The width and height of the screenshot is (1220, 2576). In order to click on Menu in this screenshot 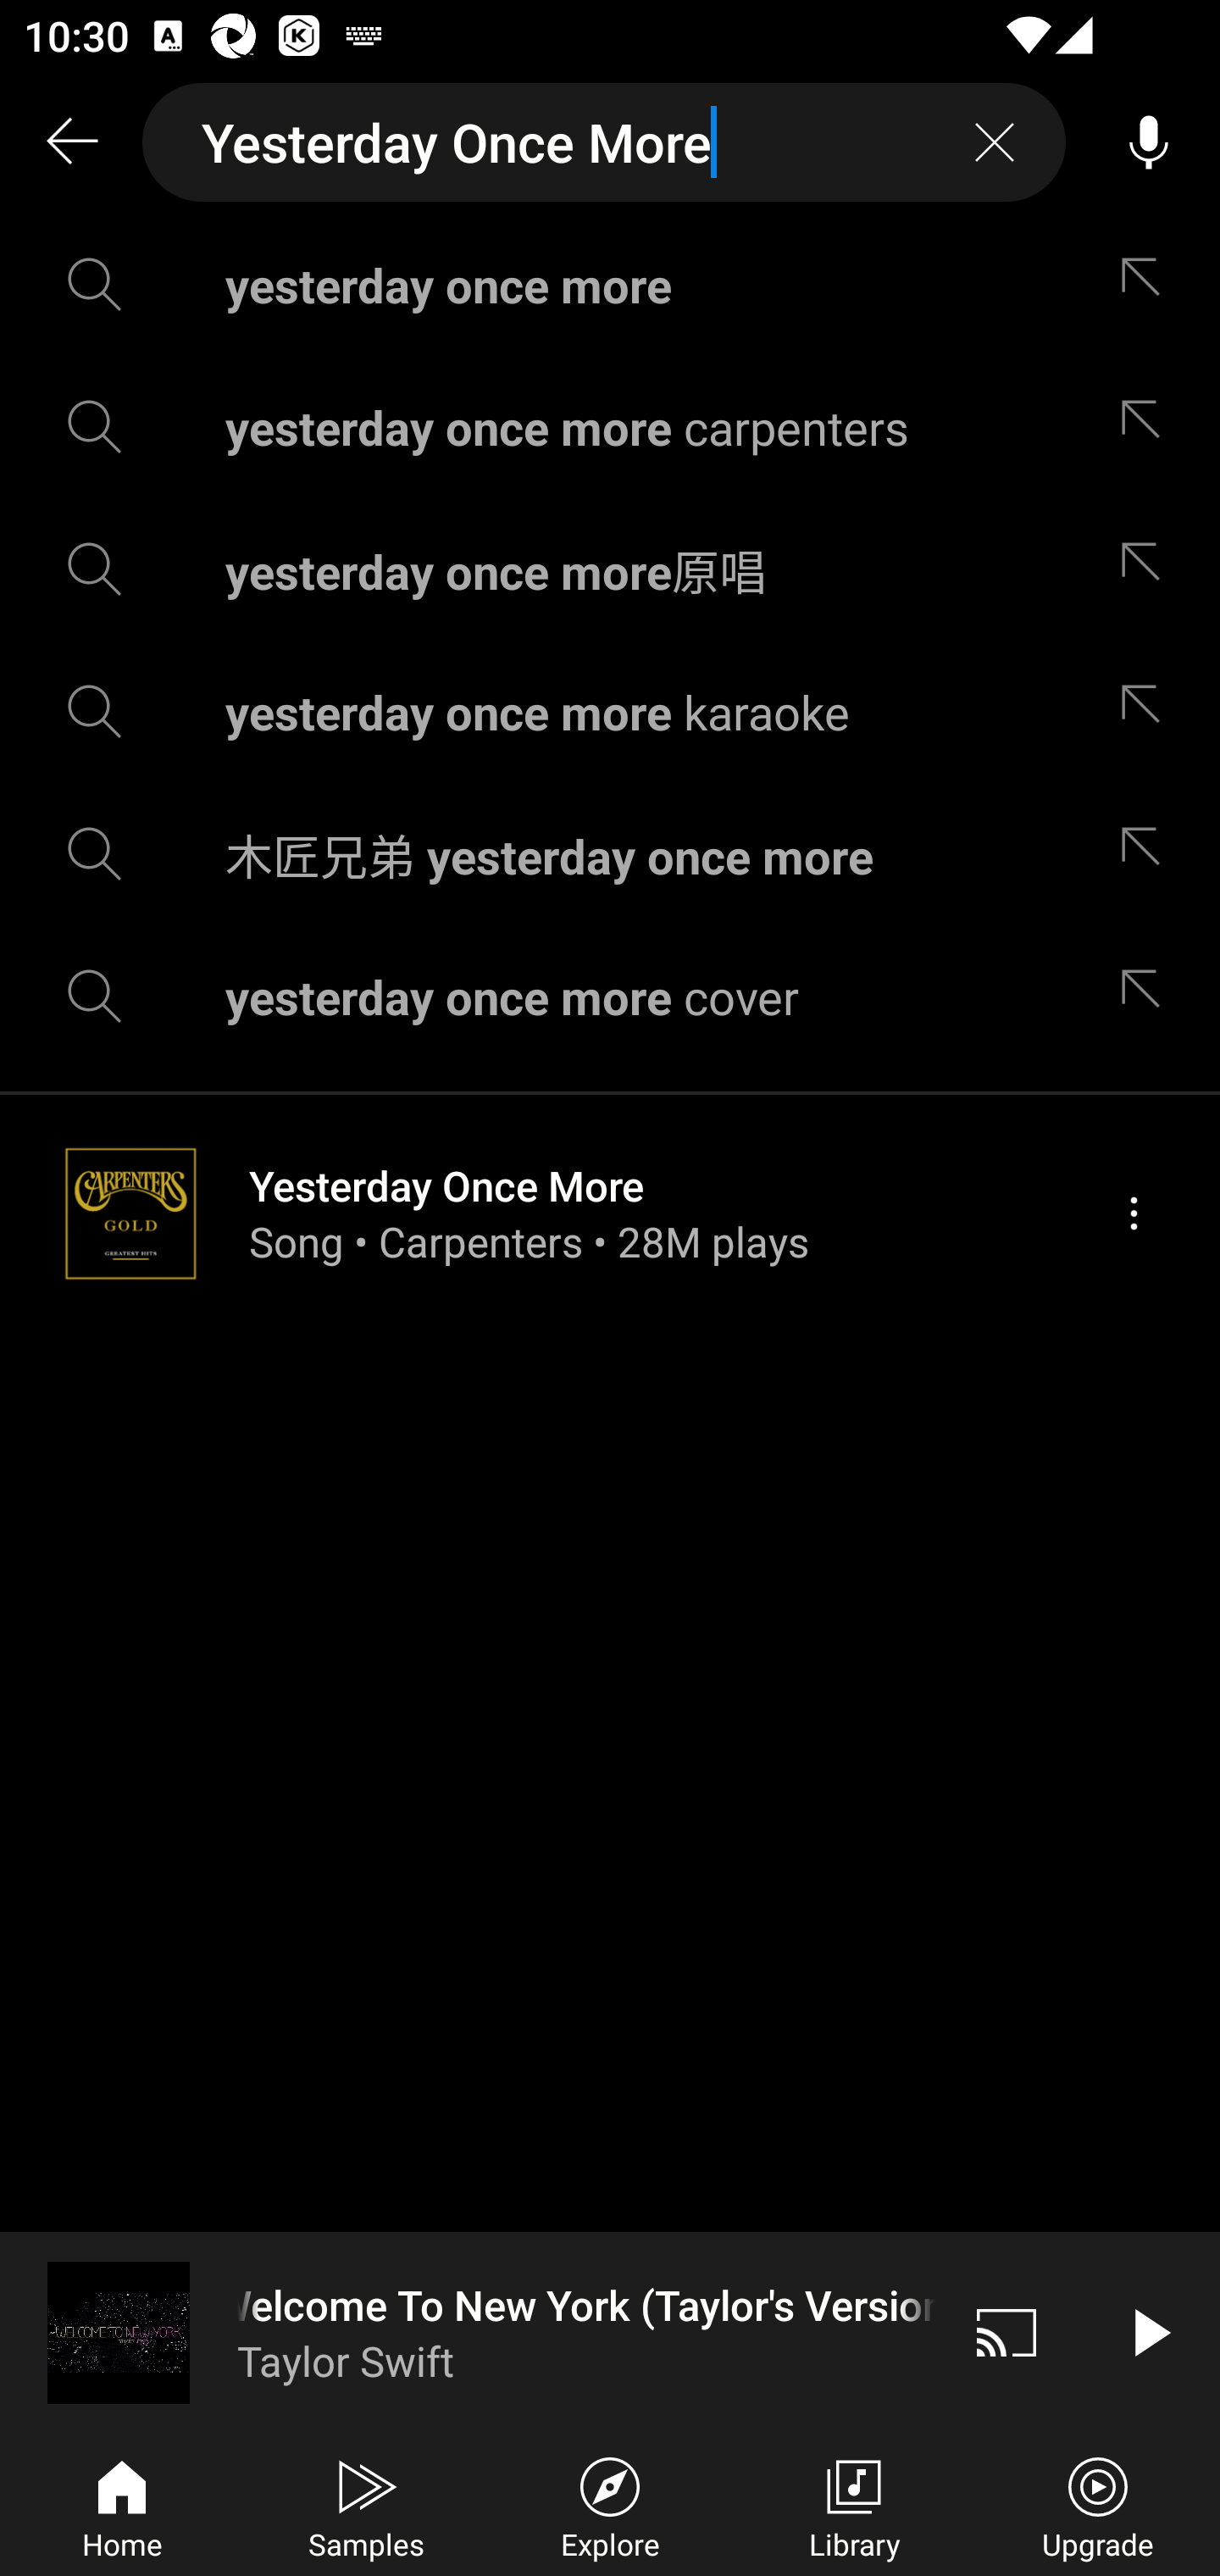, I will do `click(1134, 1213)`.